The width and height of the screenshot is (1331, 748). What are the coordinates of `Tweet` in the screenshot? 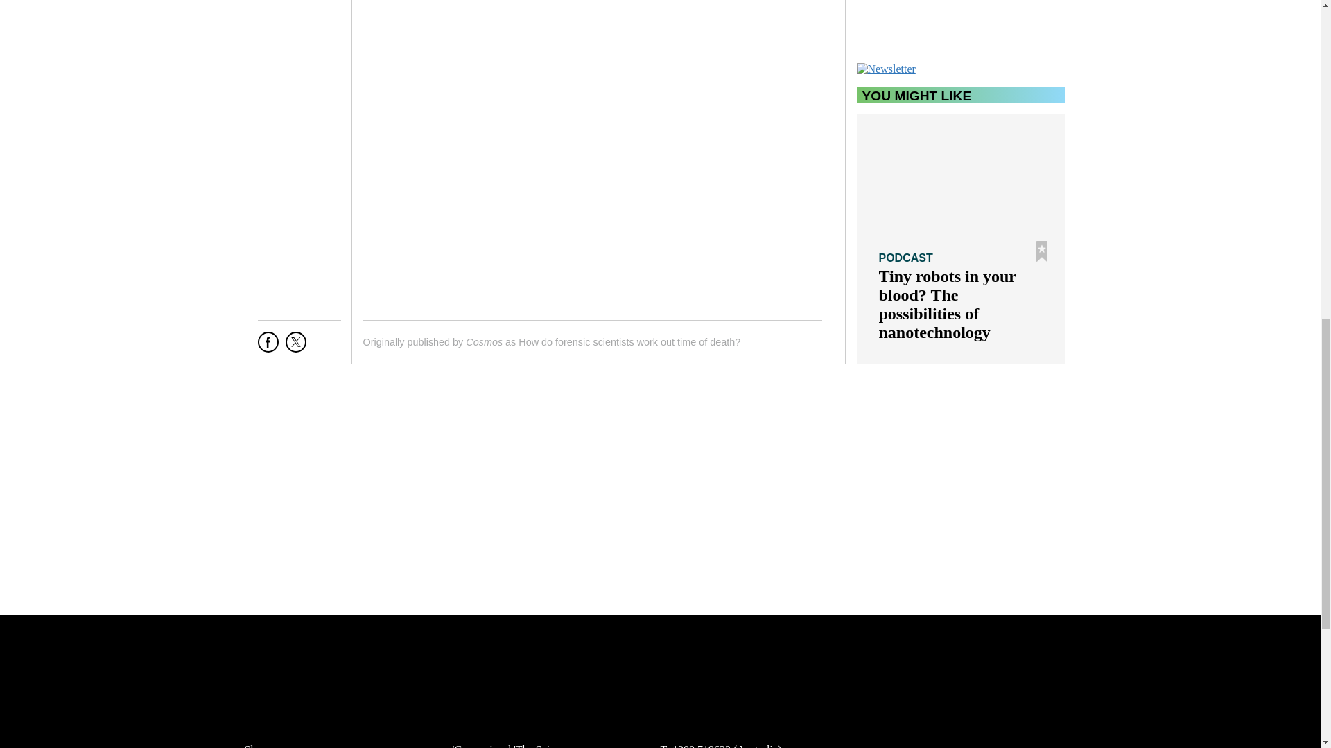 It's located at (295, 348).